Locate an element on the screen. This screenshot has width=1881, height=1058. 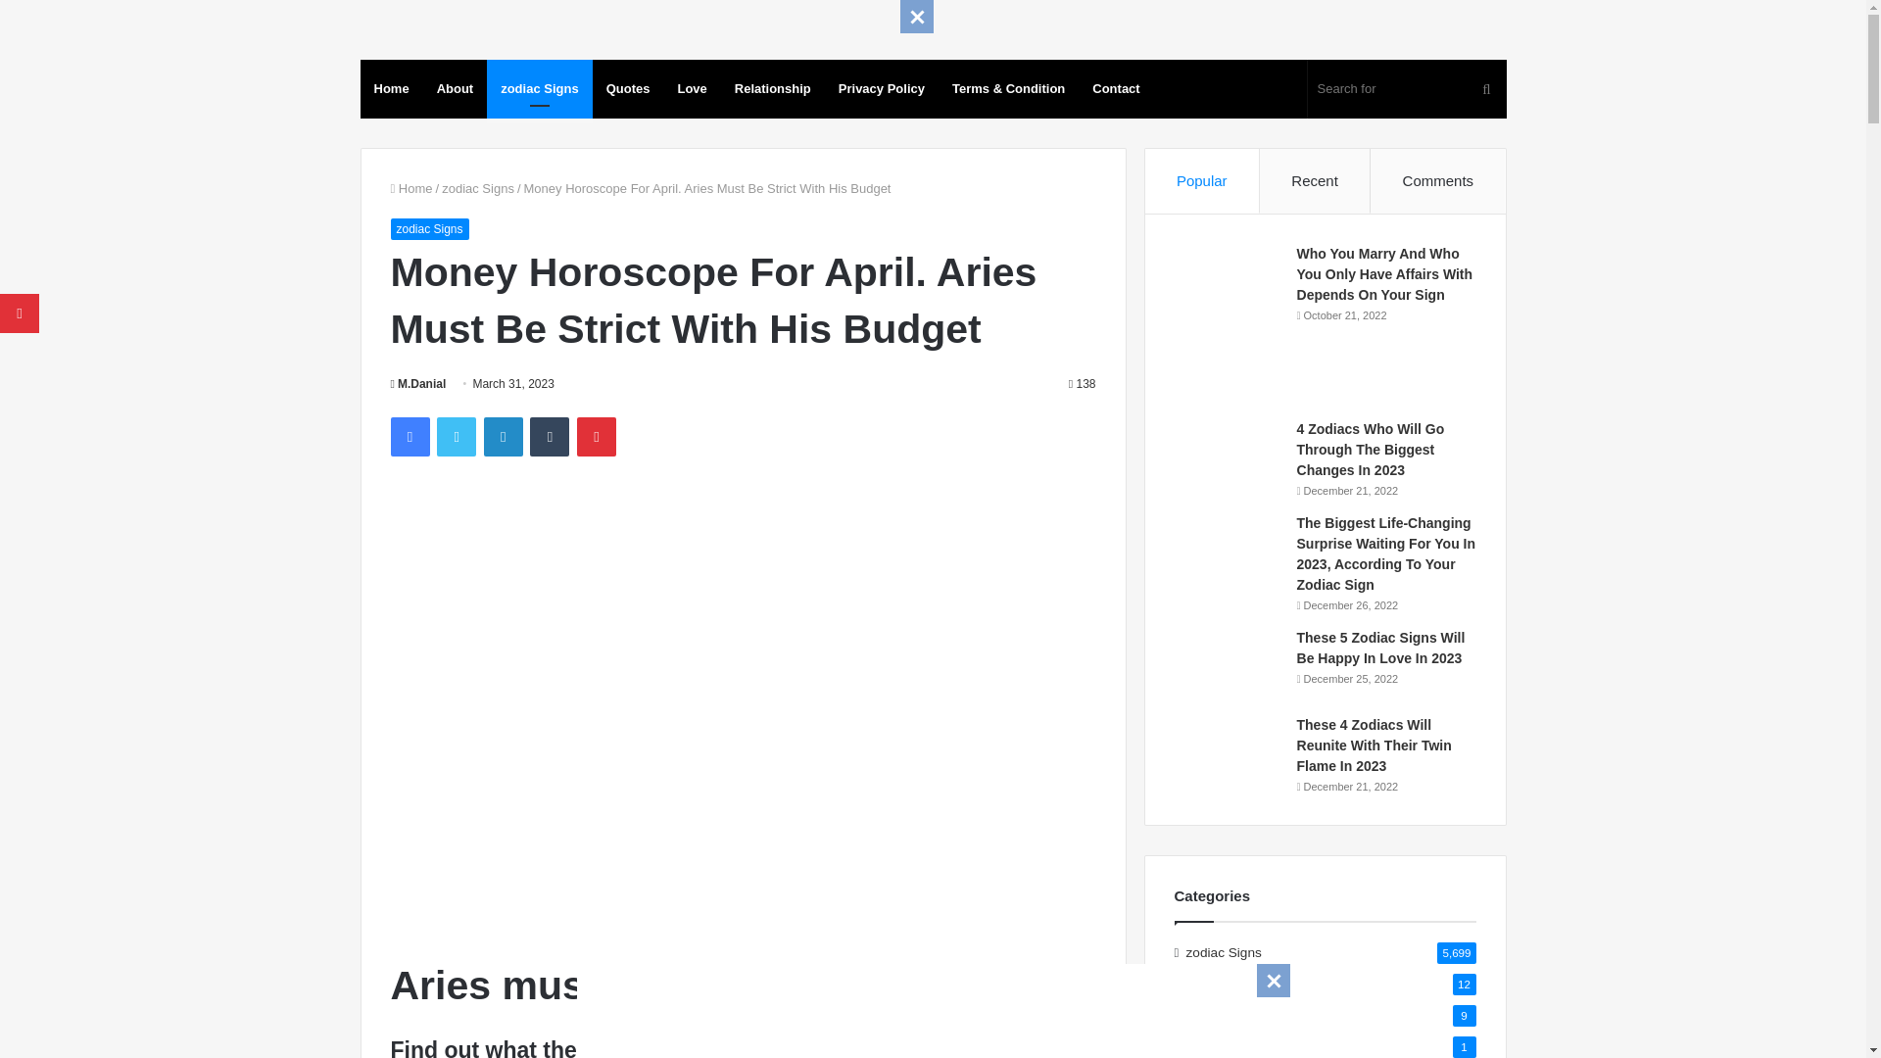
About is located at coordinates (455, 88).